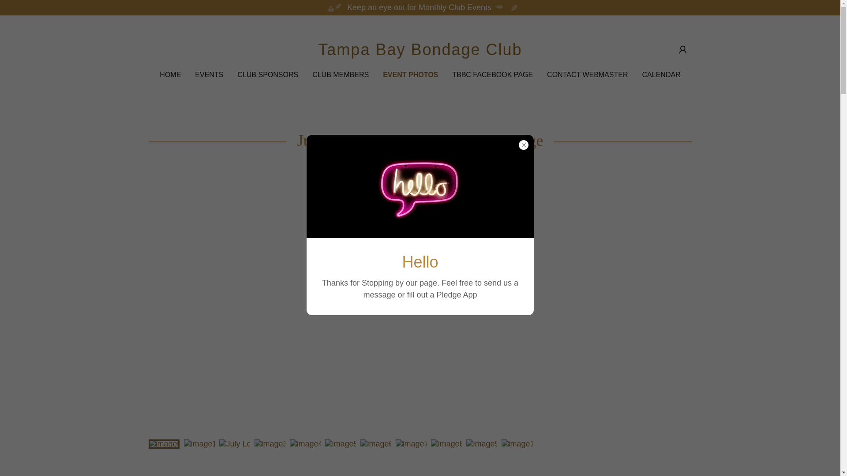 Image resolution: width=847 pixels, height=476 pixels. What do you see at coordinates (341, 75) in the screenshot?
I see `CLUB MEMBERS` at bounding box center [341, 75].